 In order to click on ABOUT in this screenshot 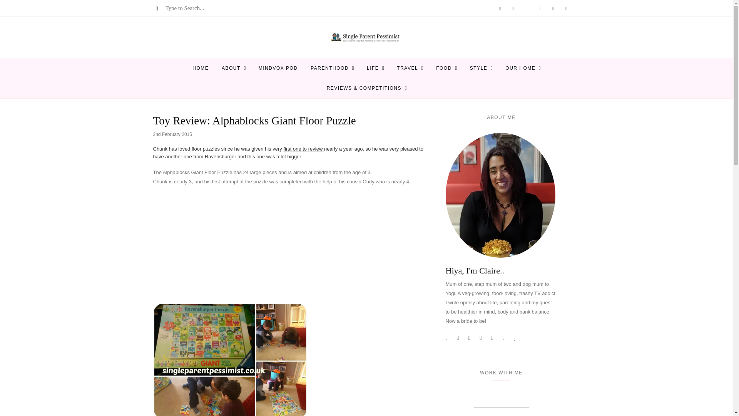, I will do `click(231, 68)`.